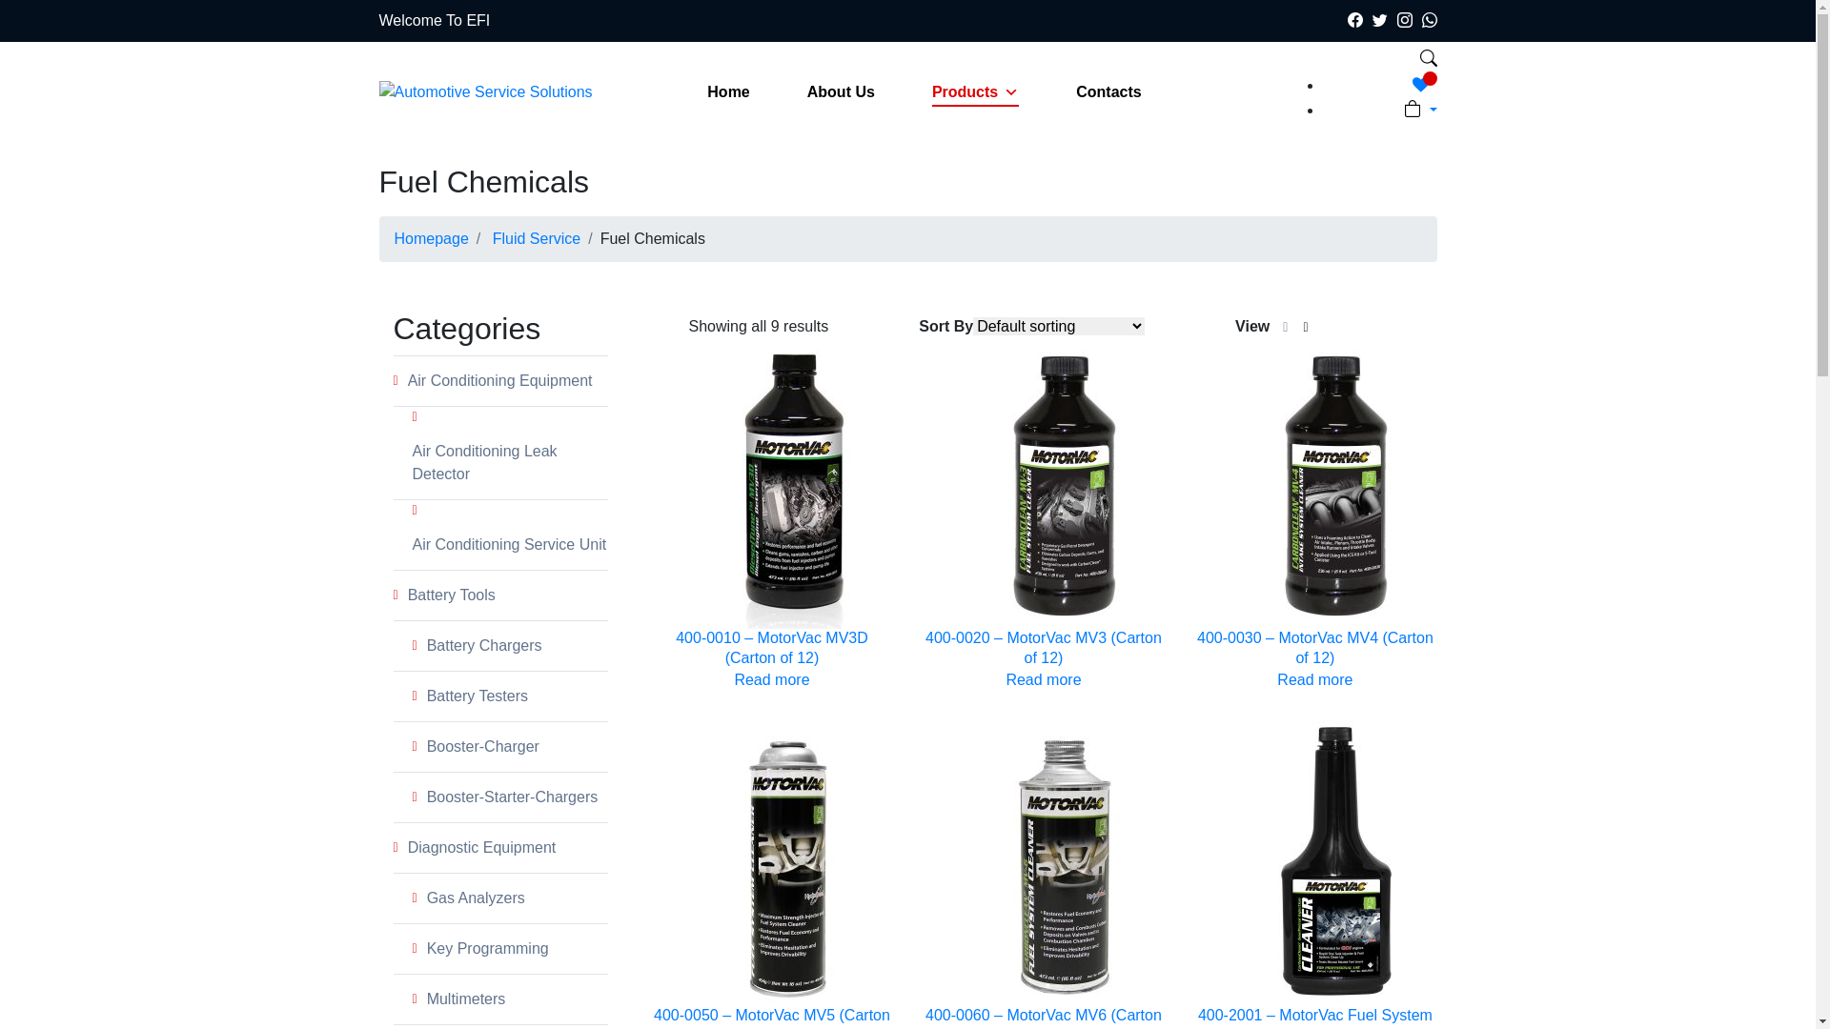 Image resolution: width=1830 pixels, height=1029 pixels. I want to click on Booster-Charger, so click(518, 747).